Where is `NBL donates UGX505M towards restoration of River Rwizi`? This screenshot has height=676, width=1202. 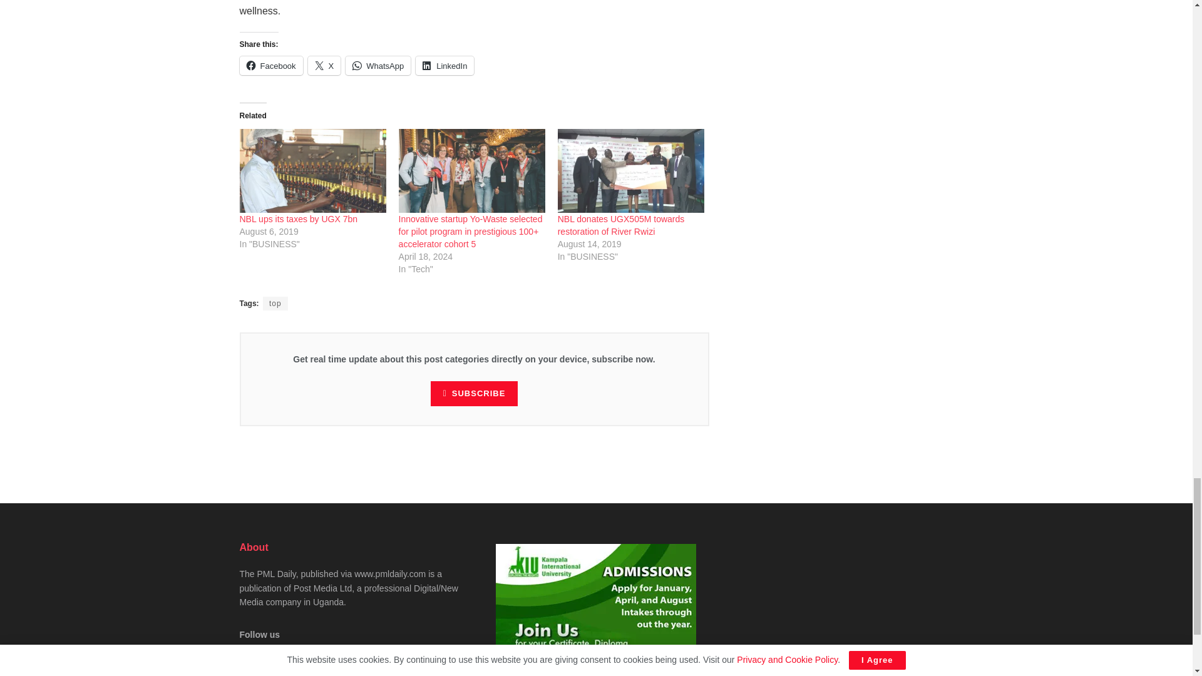
NBL donates UGX505M towards restoration of River Rwizi is located at coordinates (631, 171).